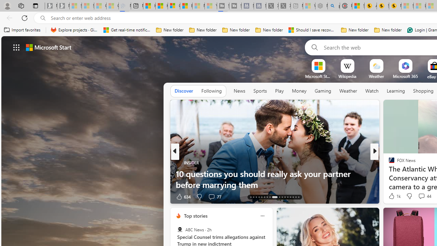  I want to click on Play, so click(279, 91).